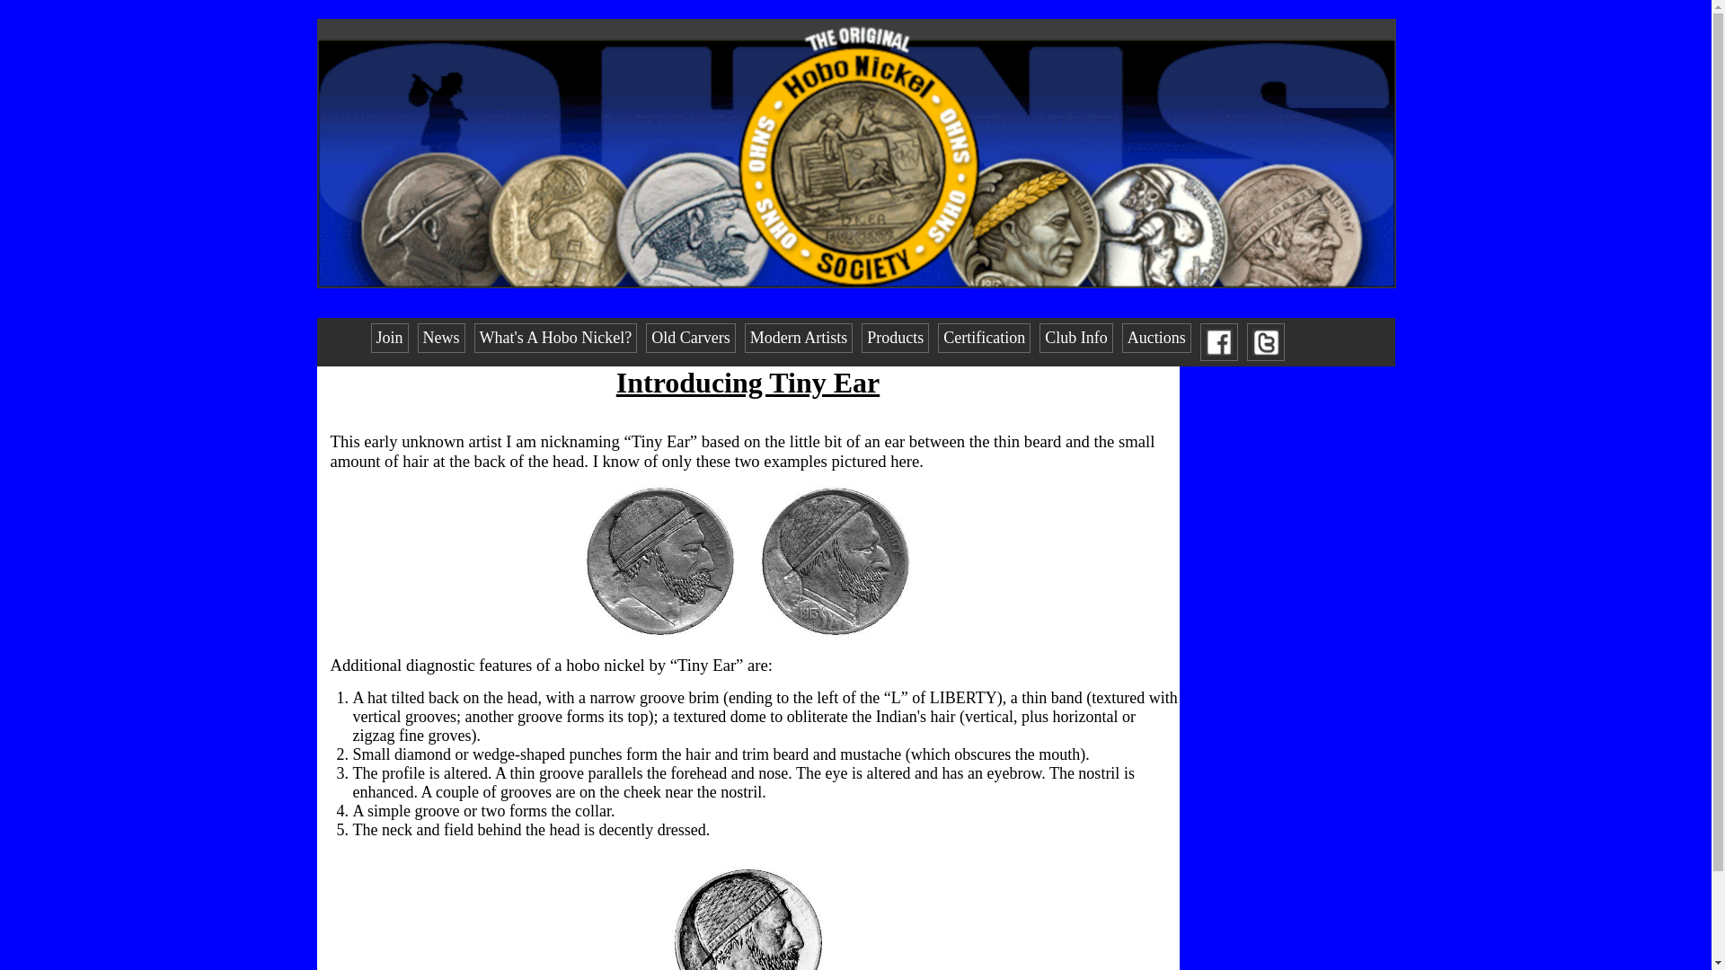 The height and width of the screenshot is (970, 1725). I want to click on Old Carvers, so click(690, 338).